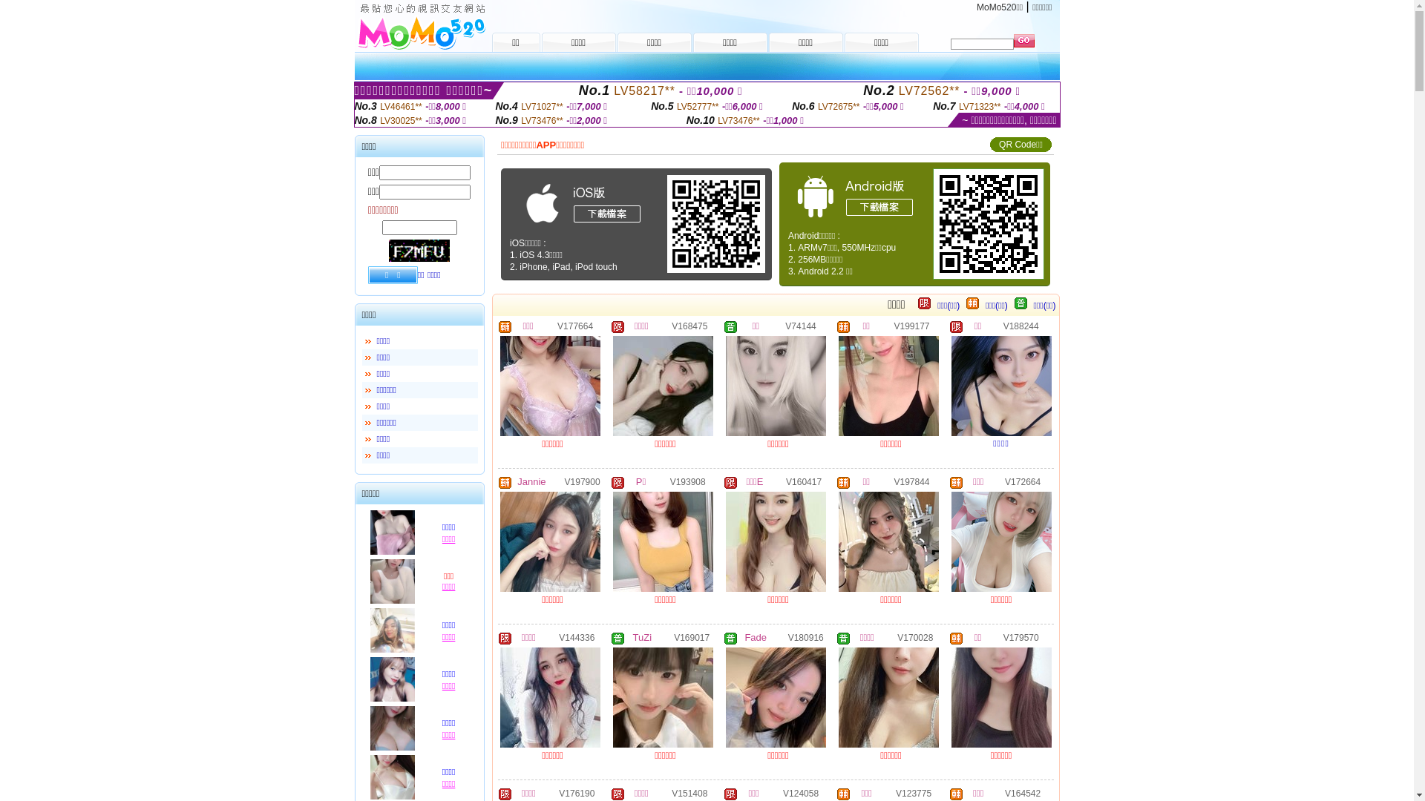 The image size is (1425, 801). Describe the element at coordinates (1021, 637) in the screenshot. I see `V179570` at that location.